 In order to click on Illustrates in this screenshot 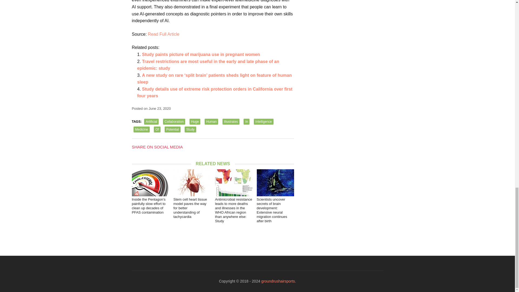, I will do `click(231, 122)`.